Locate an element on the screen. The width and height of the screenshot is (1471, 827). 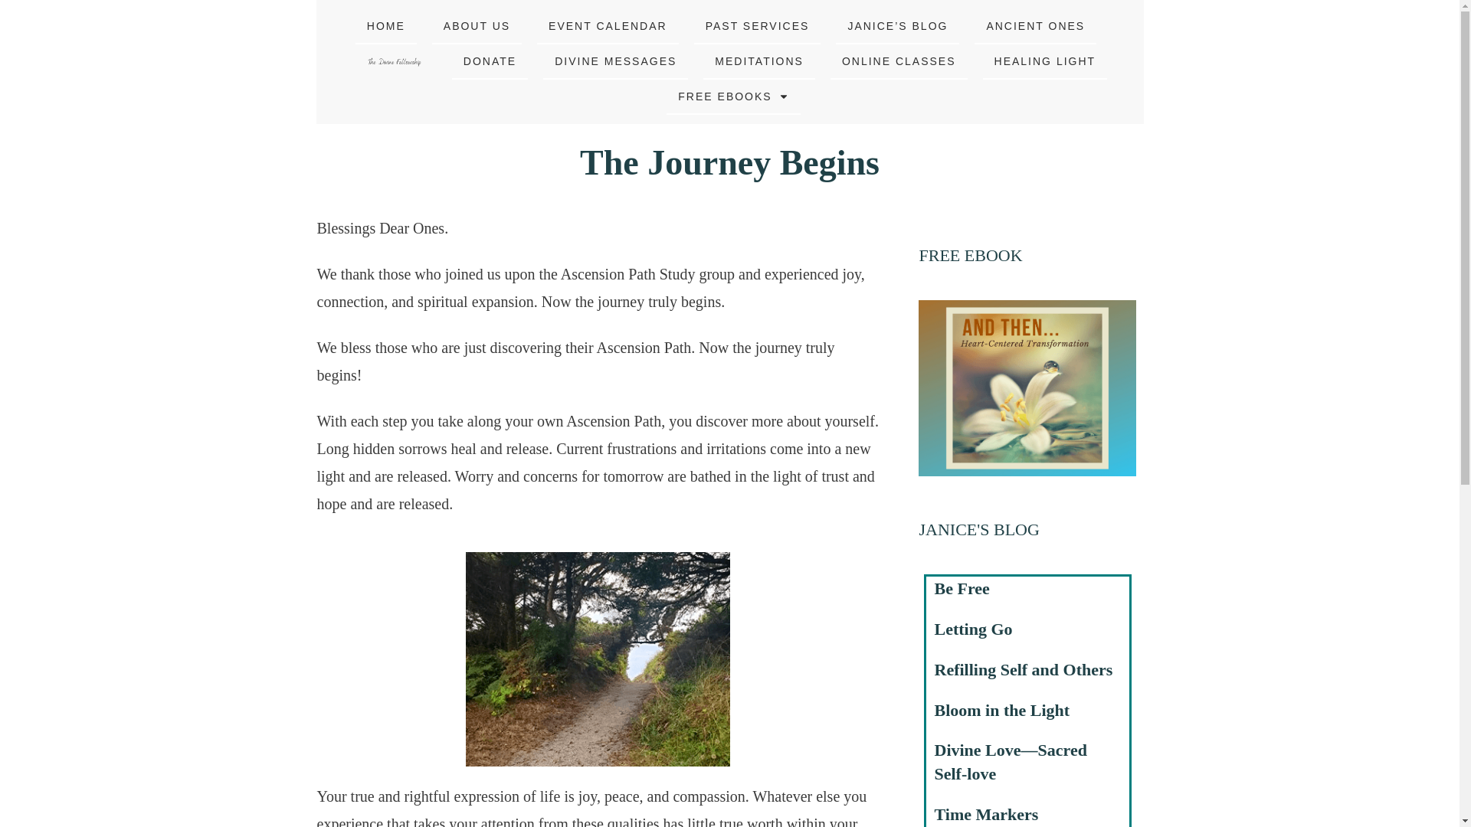
EVENT CALENDAR is located at coordinates (608, 26).